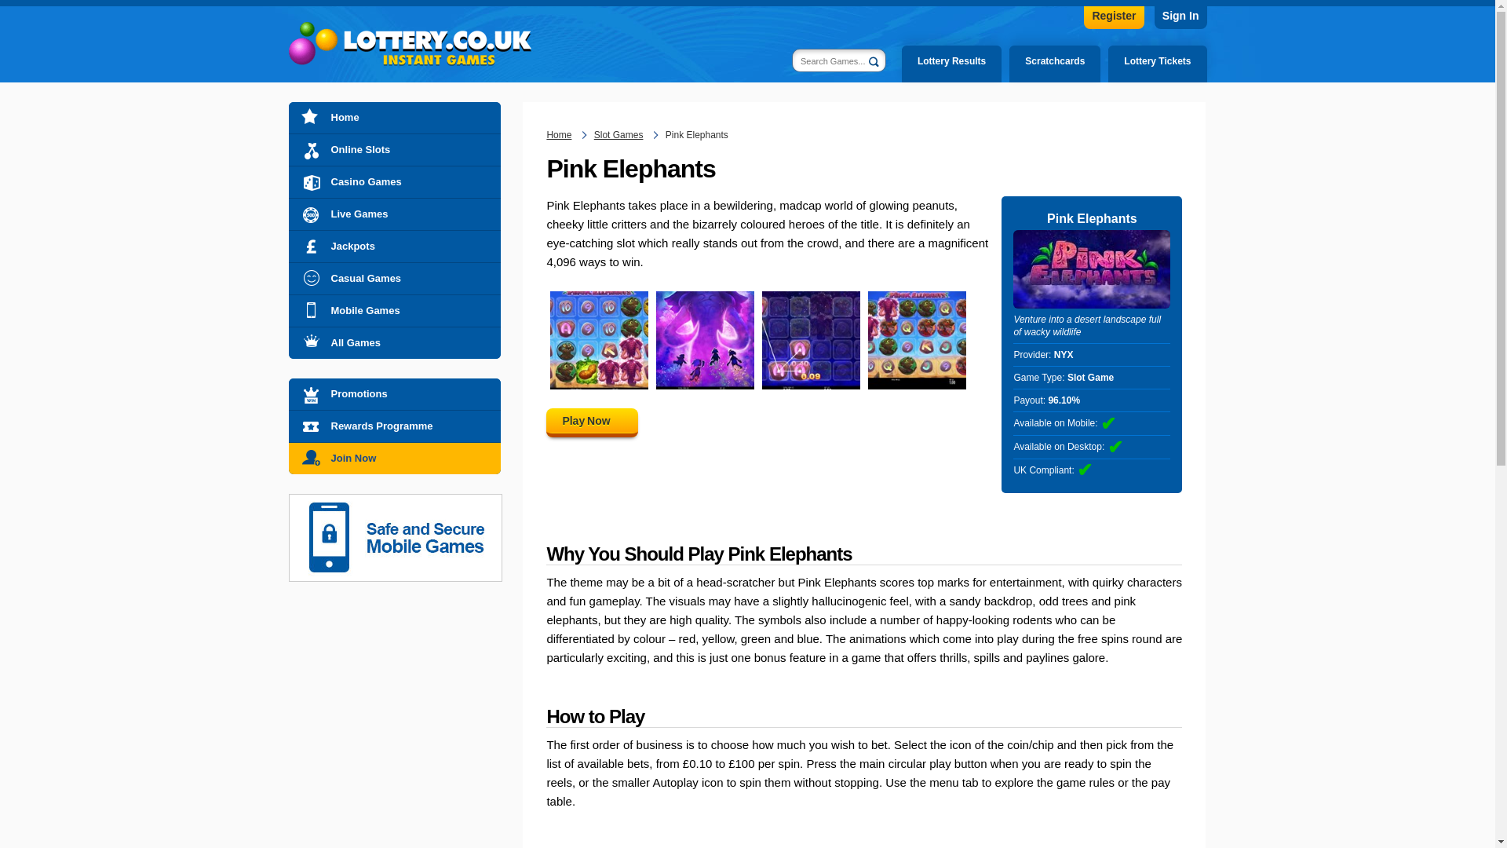 Image resolution: width=1507 pixels, height=848 pixels. What do you see at coordinates (394, 149) in the screenshot?
I see `Online Slots at Lottery.co.uk` at bounding box center [394, 149].